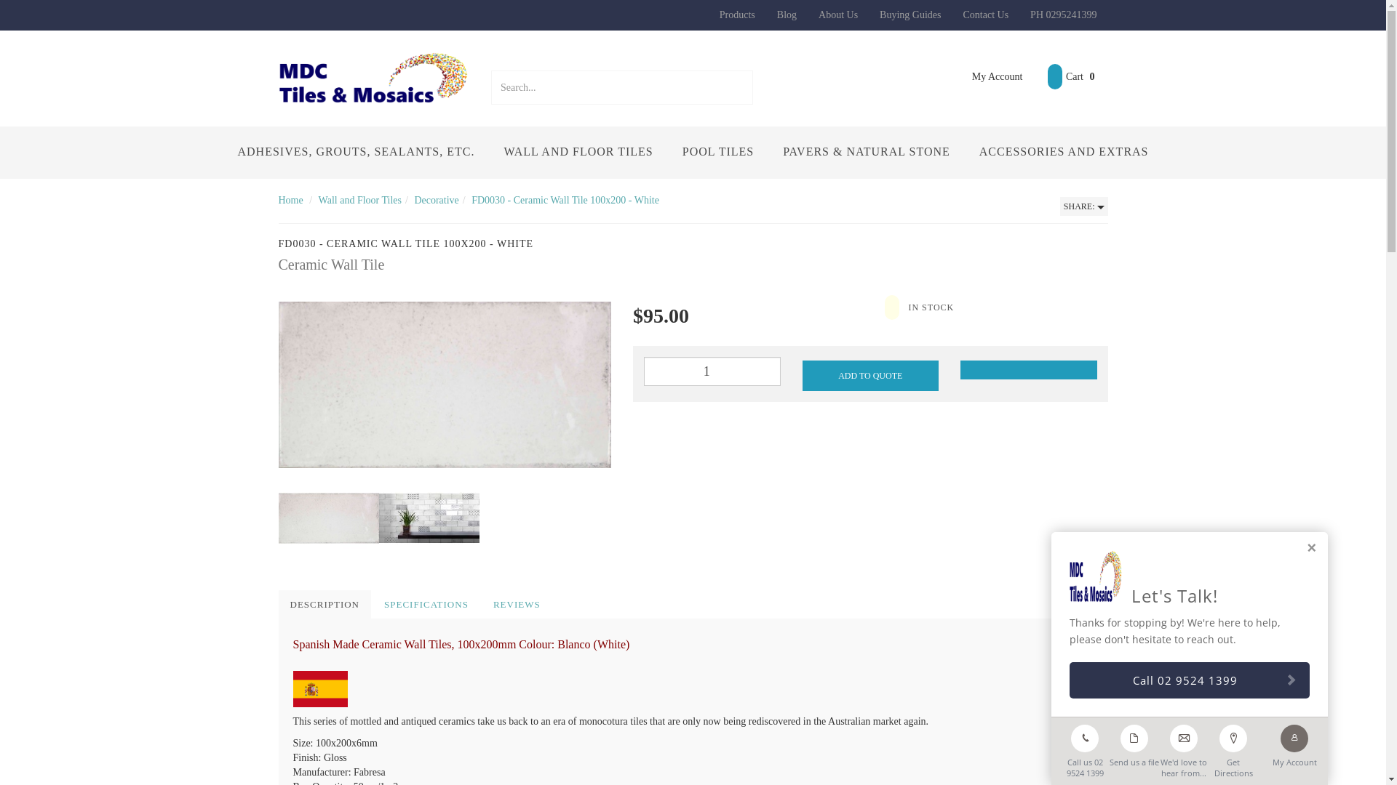  Describe the element at coordinates (987, 77) in the screenshot. I see `My Account` at that location.